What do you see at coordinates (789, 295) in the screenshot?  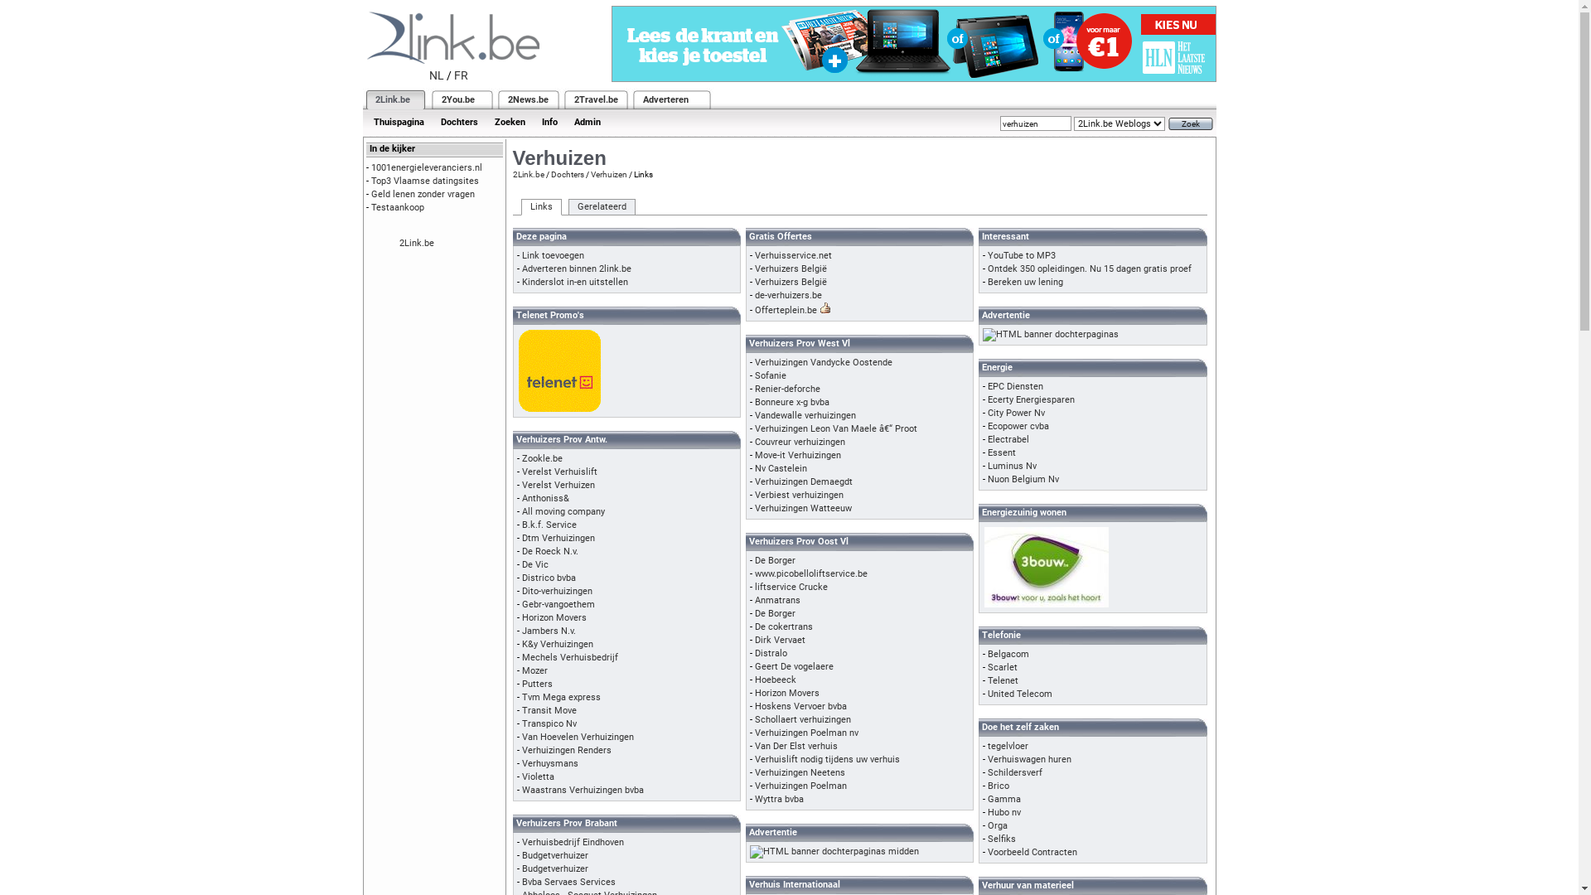 I see `de-verhuizers.be` at bounding box center [789, 295].